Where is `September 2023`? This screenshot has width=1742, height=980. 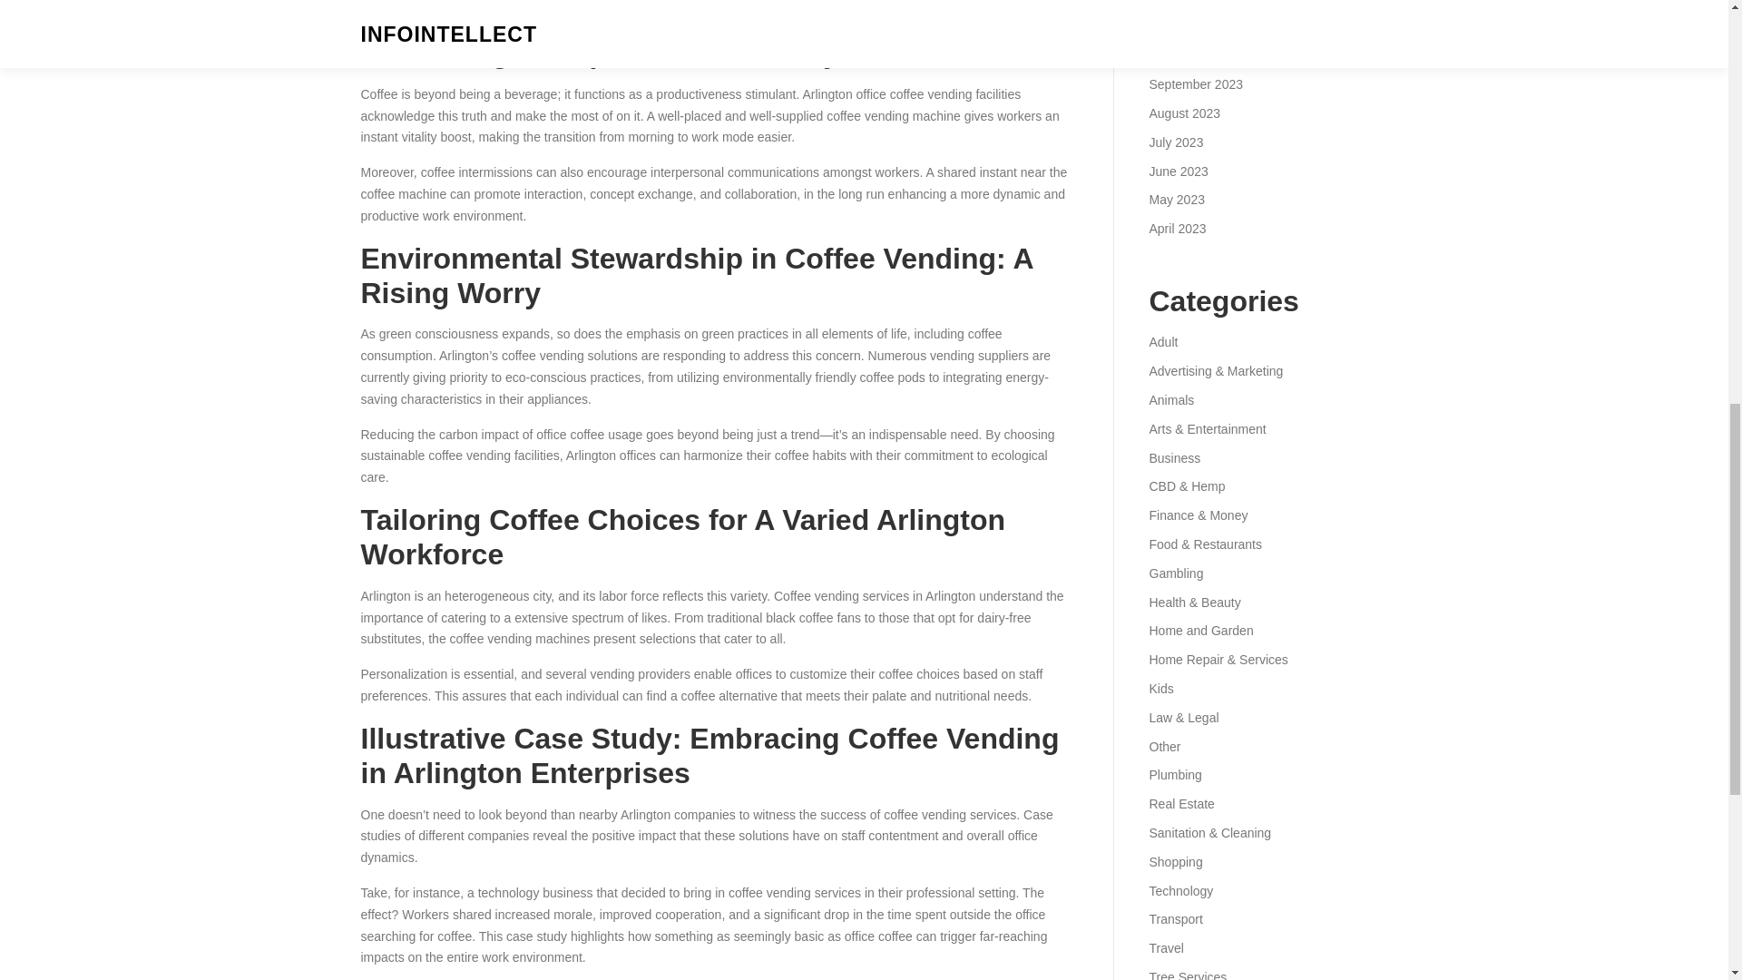
September 2023 is located at coordinates (1196, 84).